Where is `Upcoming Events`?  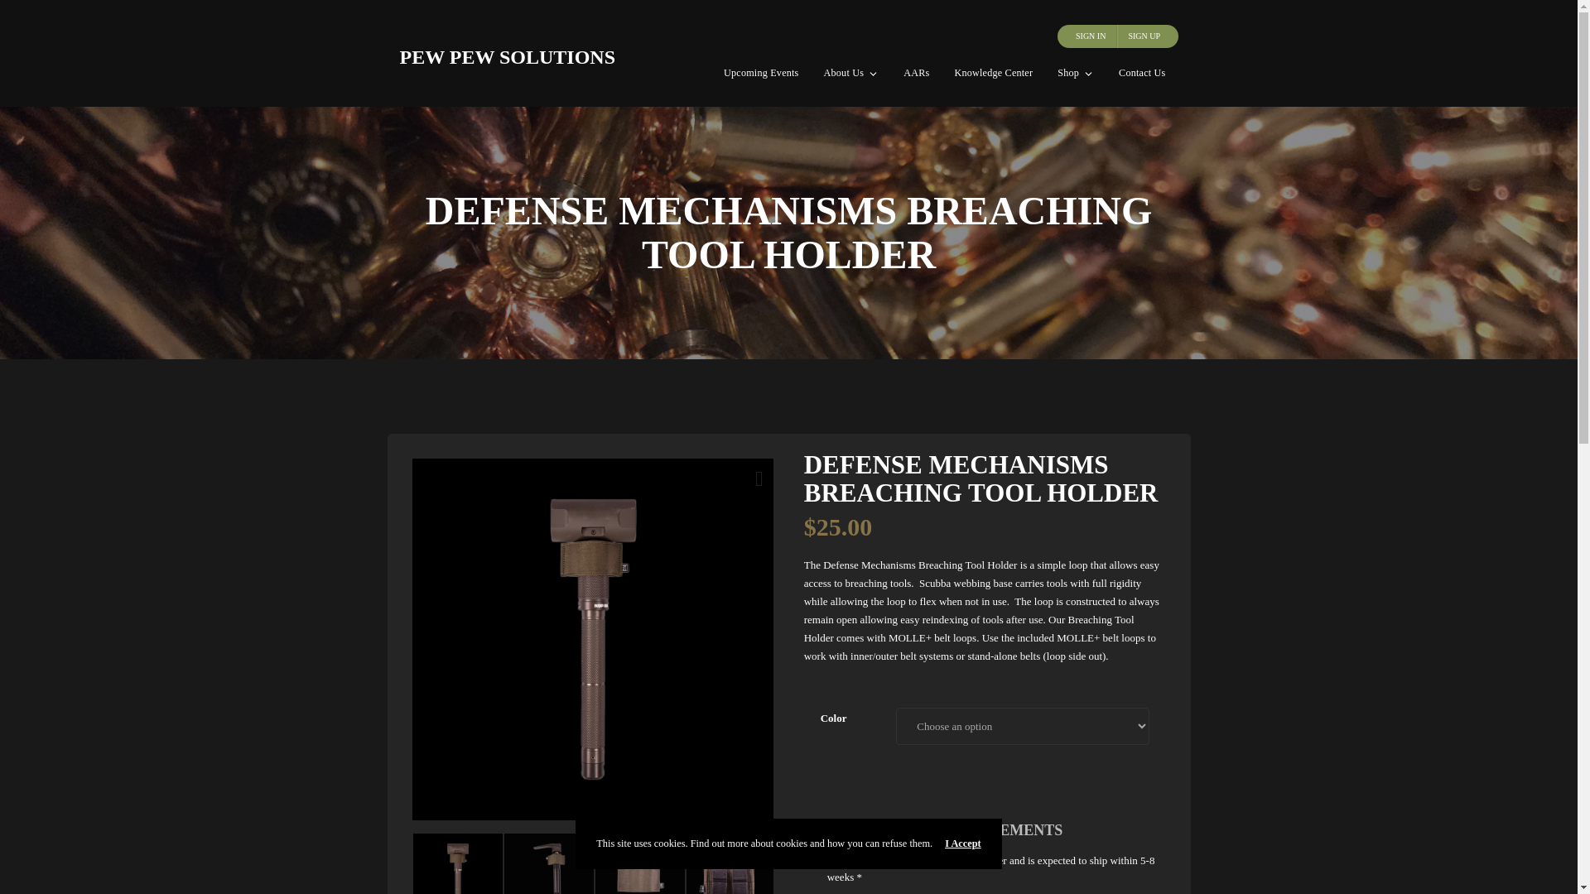
Upcoming Events is located at coordinates (760, 73).